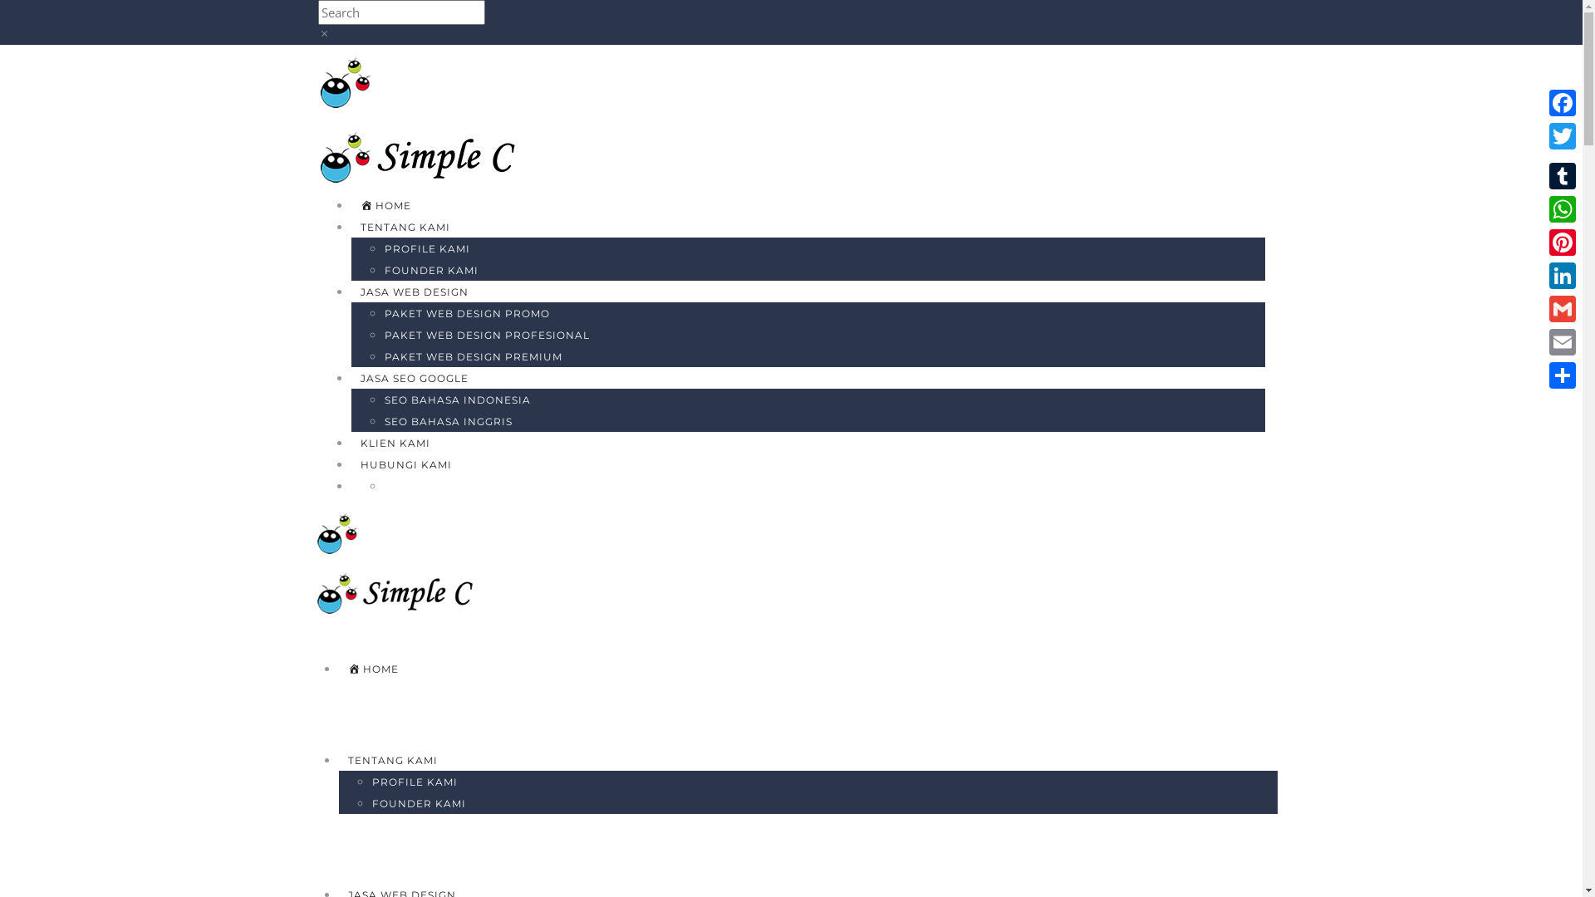 This screenshot has height=897, width=1595. What do you see at coordinates (405, 465) in the screenshot?
I see `HUBUNGI KAMI` at bounding box center [405, 465].